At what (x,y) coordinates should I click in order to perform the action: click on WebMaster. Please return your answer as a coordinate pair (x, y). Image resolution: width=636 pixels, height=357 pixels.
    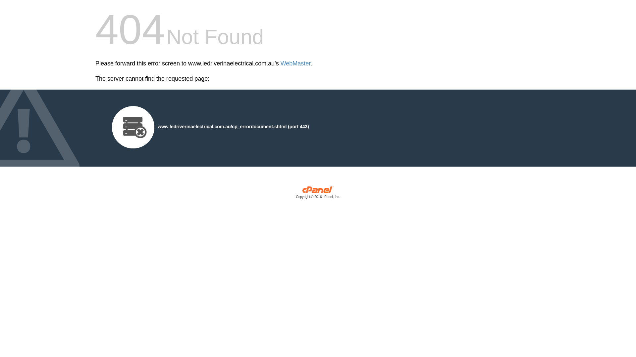
    Looking at the image, I should click on (295, 63).